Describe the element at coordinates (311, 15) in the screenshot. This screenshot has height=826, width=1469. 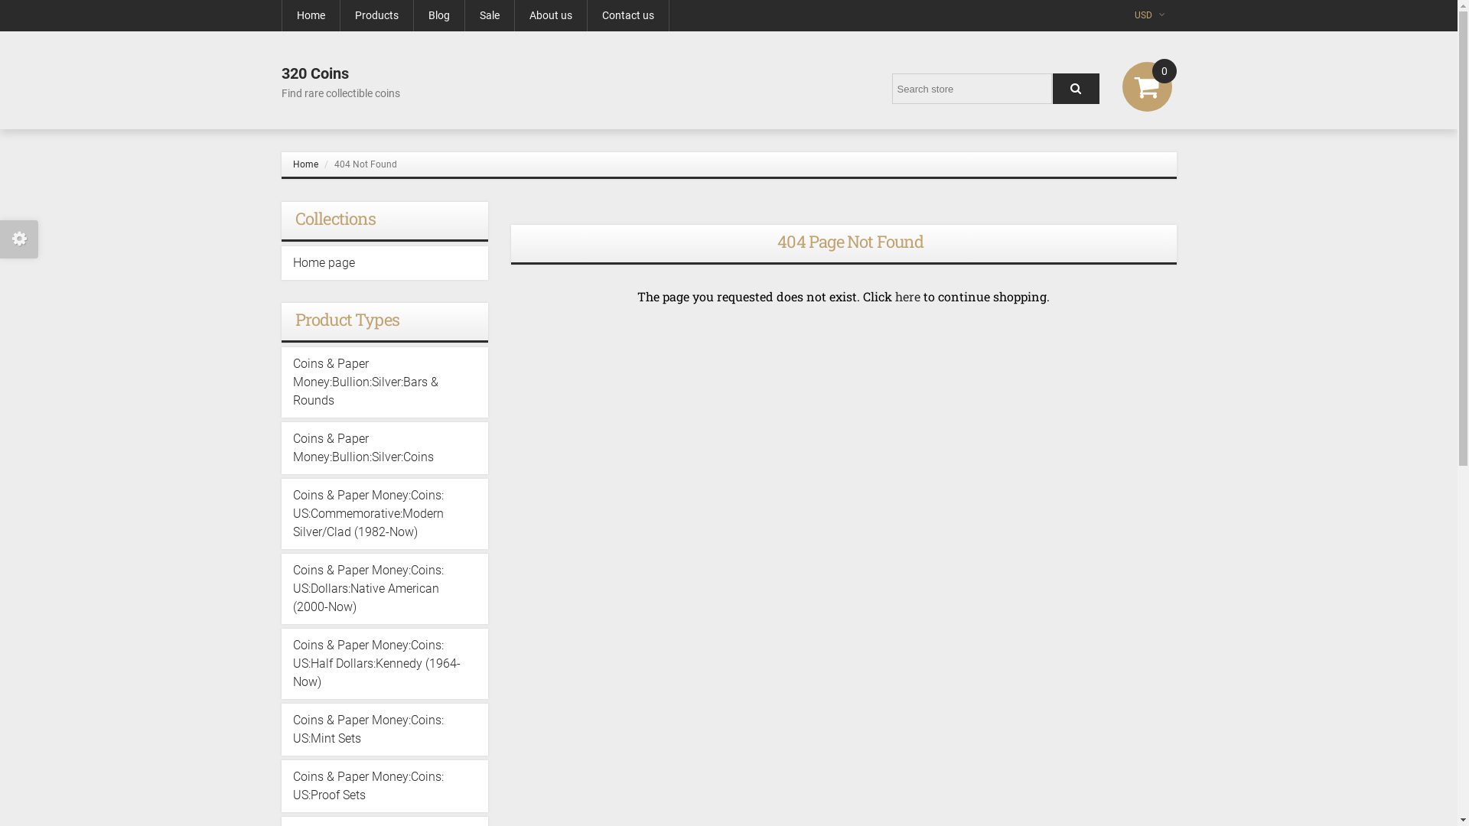
I see `Home` at that location.